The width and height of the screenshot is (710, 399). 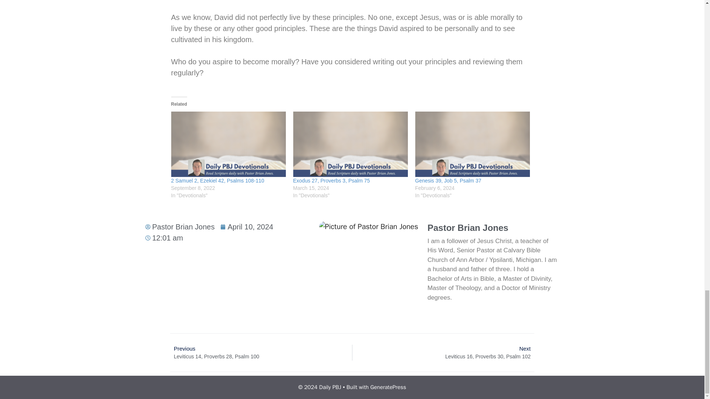 I want to click on 2 Samuel 2, Ezekiel 42, Psalms 108-110, so click(x=217, y=180).